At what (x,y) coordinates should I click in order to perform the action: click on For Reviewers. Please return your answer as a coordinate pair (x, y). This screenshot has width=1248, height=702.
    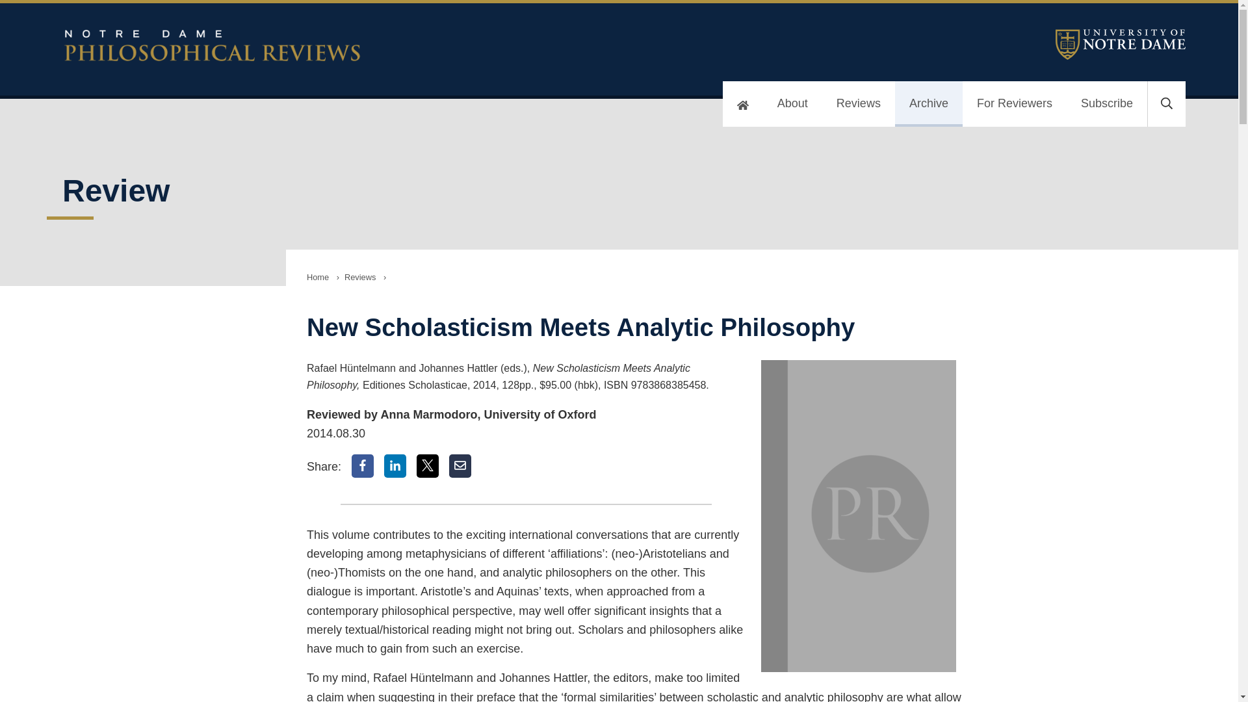
    Looking at the image, I should click on (1014, 104).